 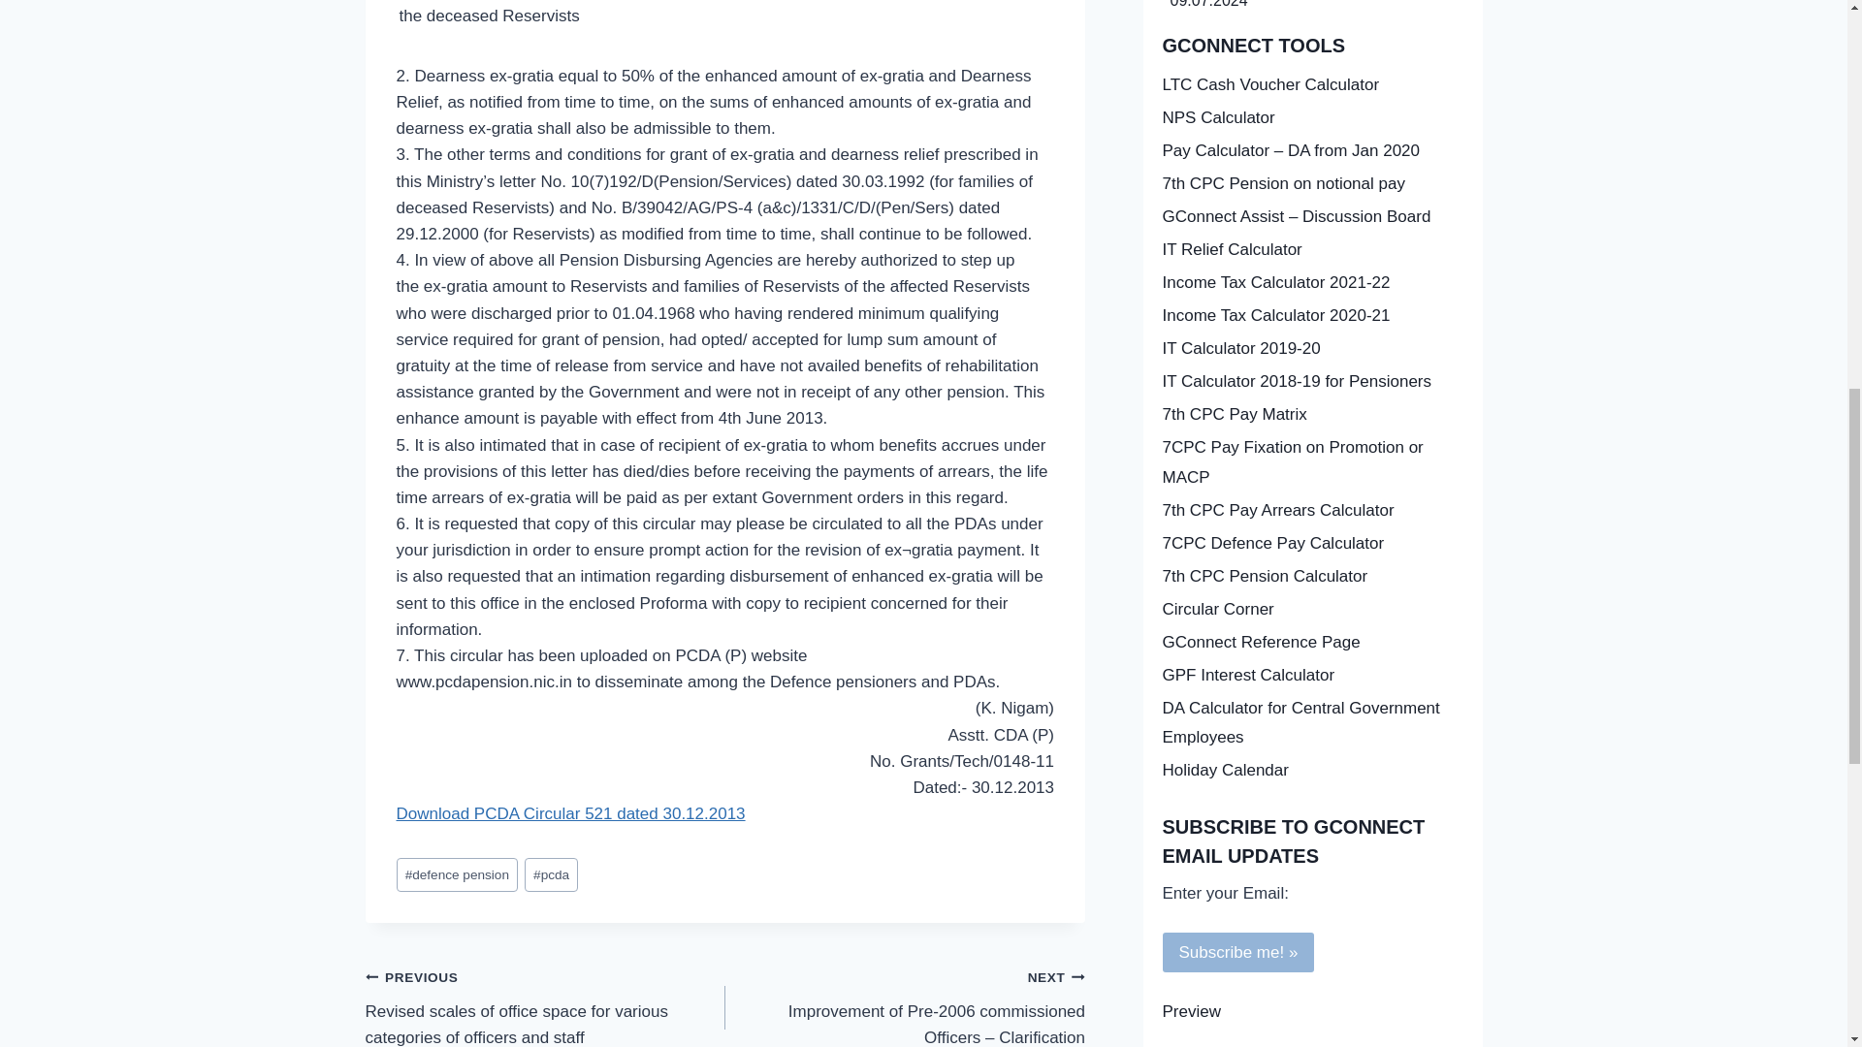 I want to click on NPS Calculator, so click(x=1311, y=118).